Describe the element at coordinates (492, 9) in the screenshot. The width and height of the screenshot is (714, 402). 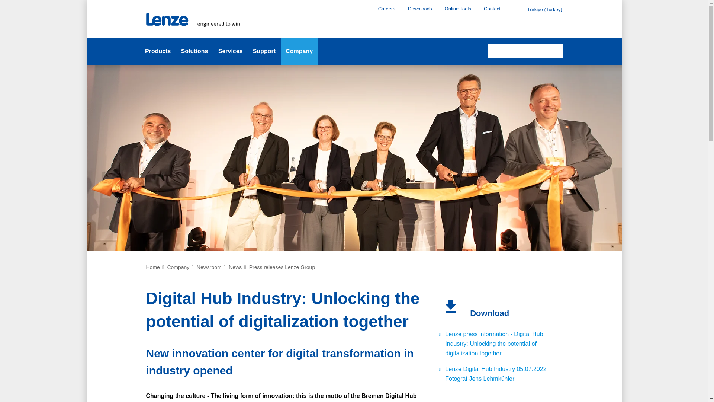
I see `Contact` at that location.